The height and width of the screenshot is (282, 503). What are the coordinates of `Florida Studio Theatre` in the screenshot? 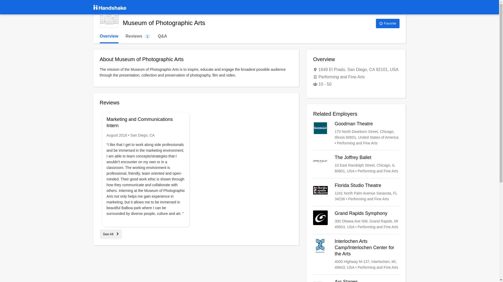 It's located at (356, 164).